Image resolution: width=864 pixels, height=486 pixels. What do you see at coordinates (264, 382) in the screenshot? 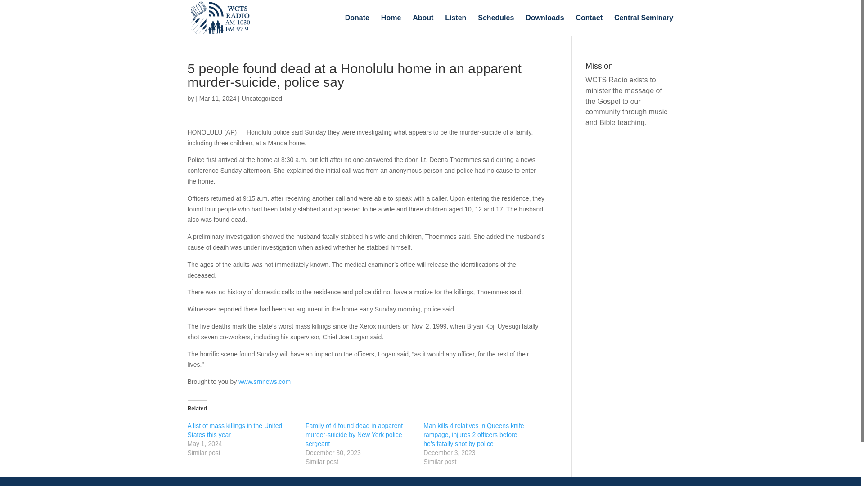
I see `www.srnnews.com` at bounding box center [264, 382].